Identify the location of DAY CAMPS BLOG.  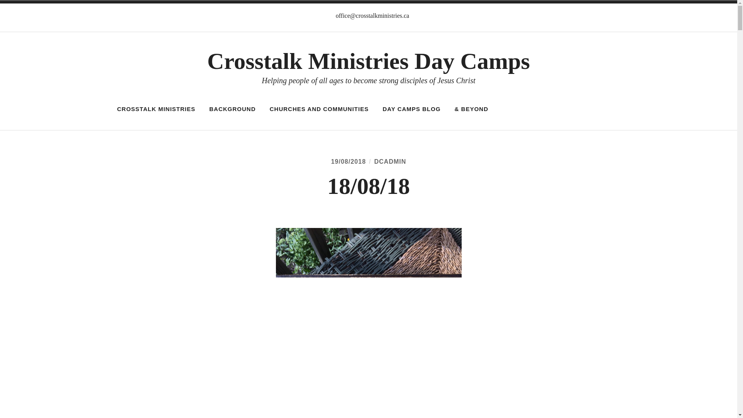
(411, 109).